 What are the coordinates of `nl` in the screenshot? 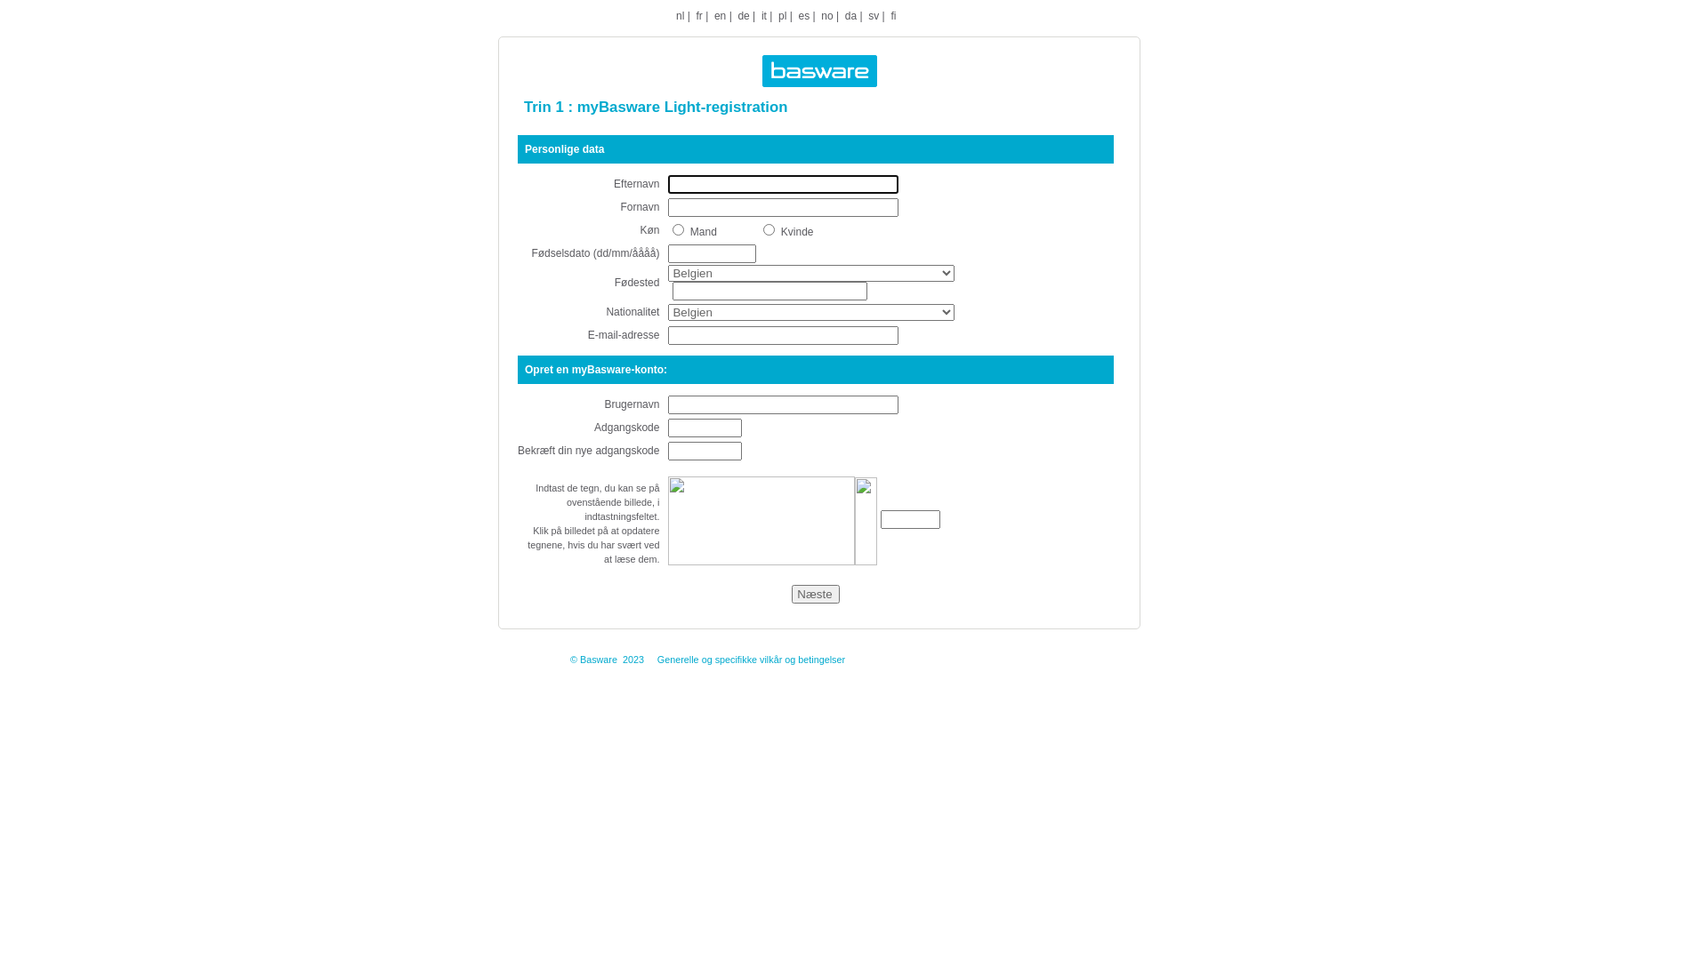 It's located at (680, 16).